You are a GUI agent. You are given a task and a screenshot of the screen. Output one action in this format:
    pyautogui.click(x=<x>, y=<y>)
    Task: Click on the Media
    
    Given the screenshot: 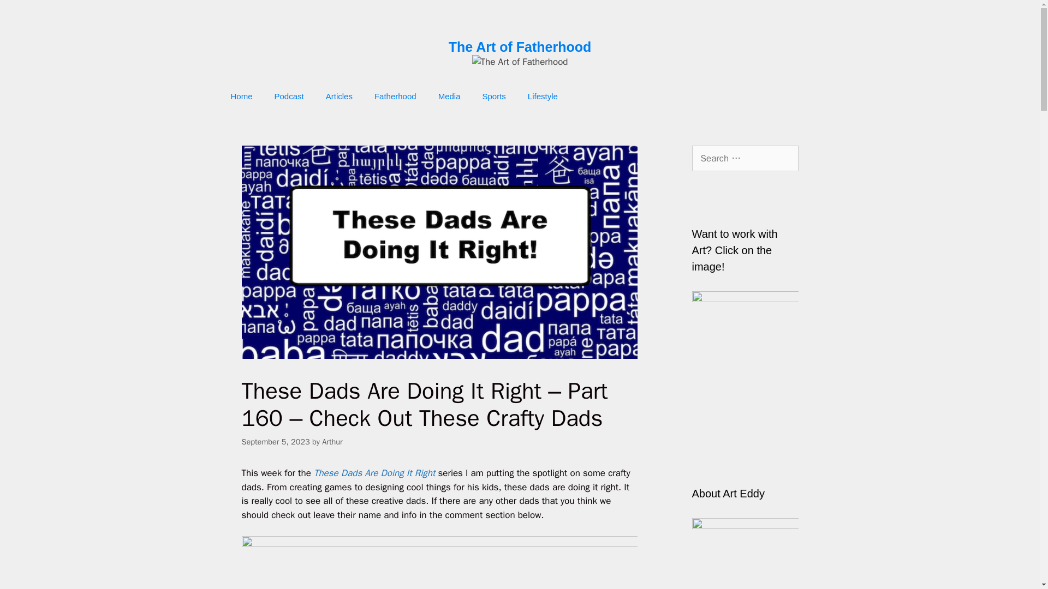 What is the action you would take?
    pyautogui.click(x=450, y=96)
    